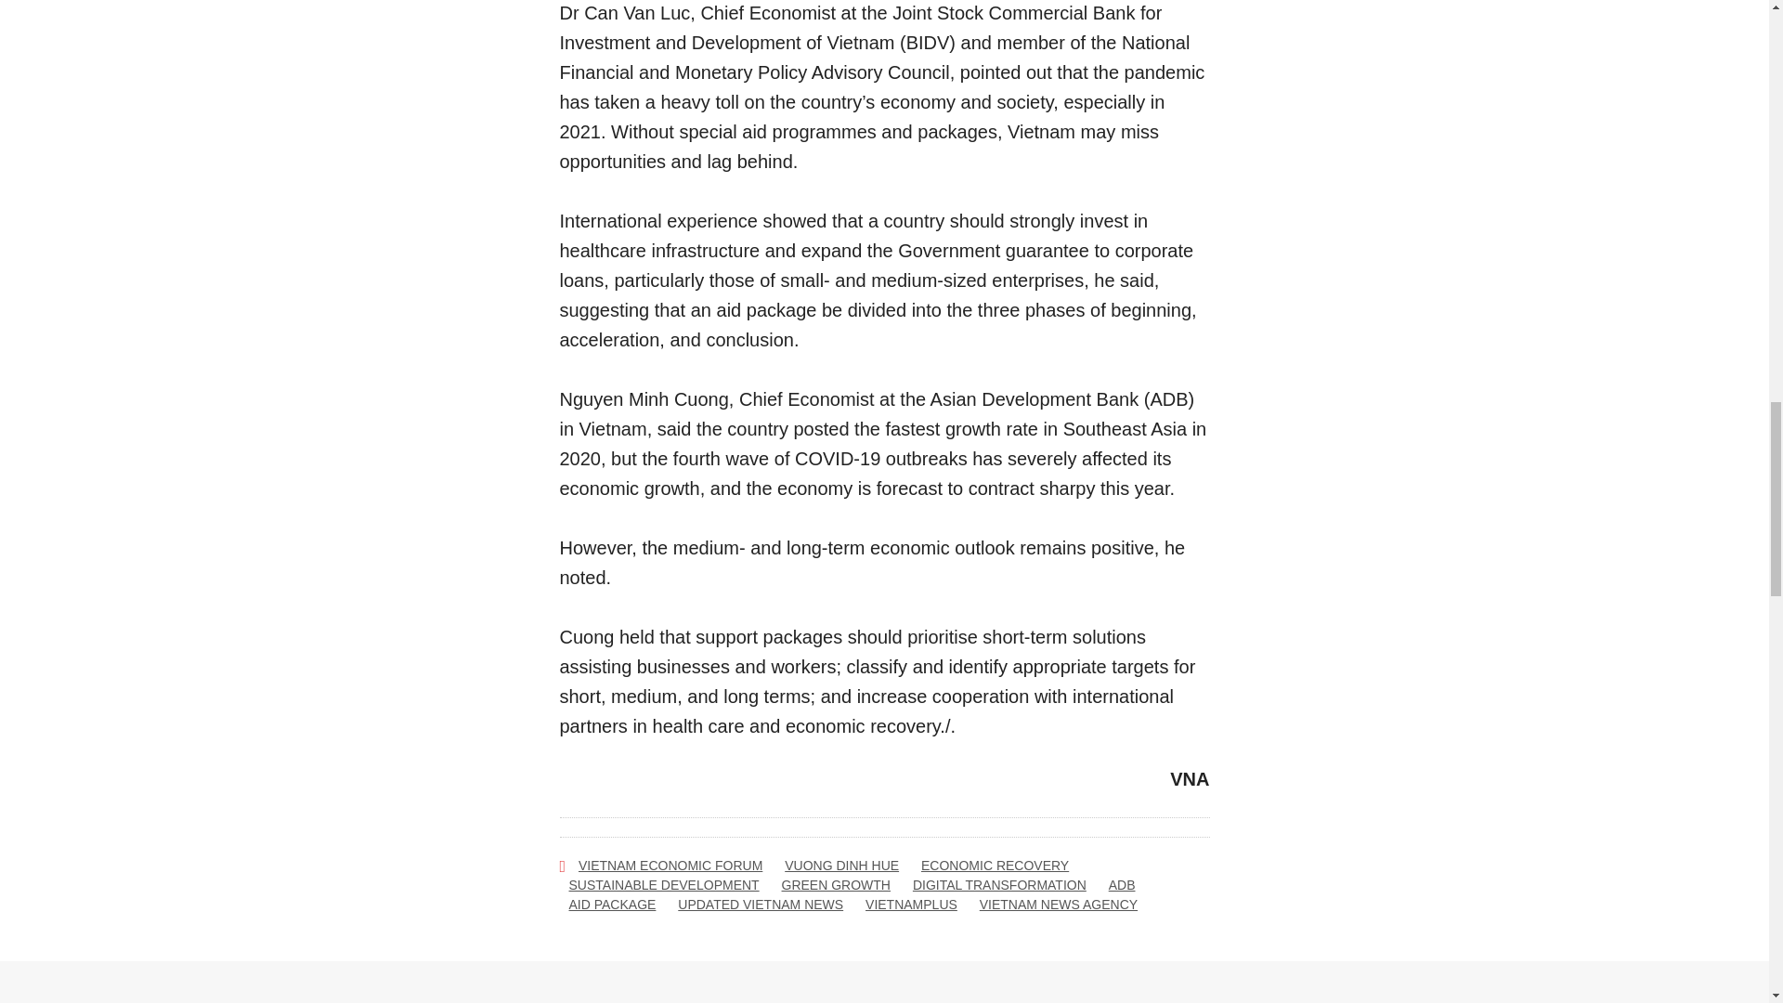 This screenshot has width=1783, height=1003. I want to click on  updated Vietnam news, so click(760, 905).